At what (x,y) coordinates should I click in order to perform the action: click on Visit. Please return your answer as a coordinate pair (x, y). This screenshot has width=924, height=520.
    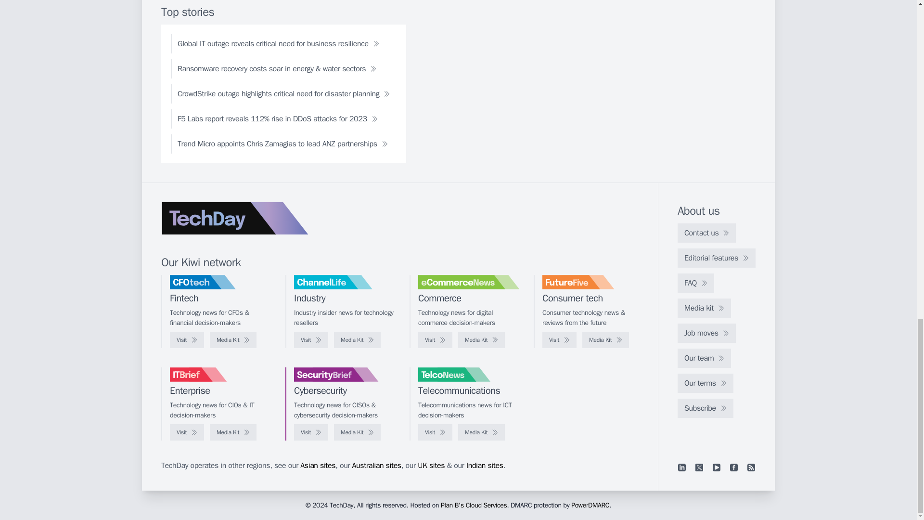
    Looking at the image, I should click on (311, 340).